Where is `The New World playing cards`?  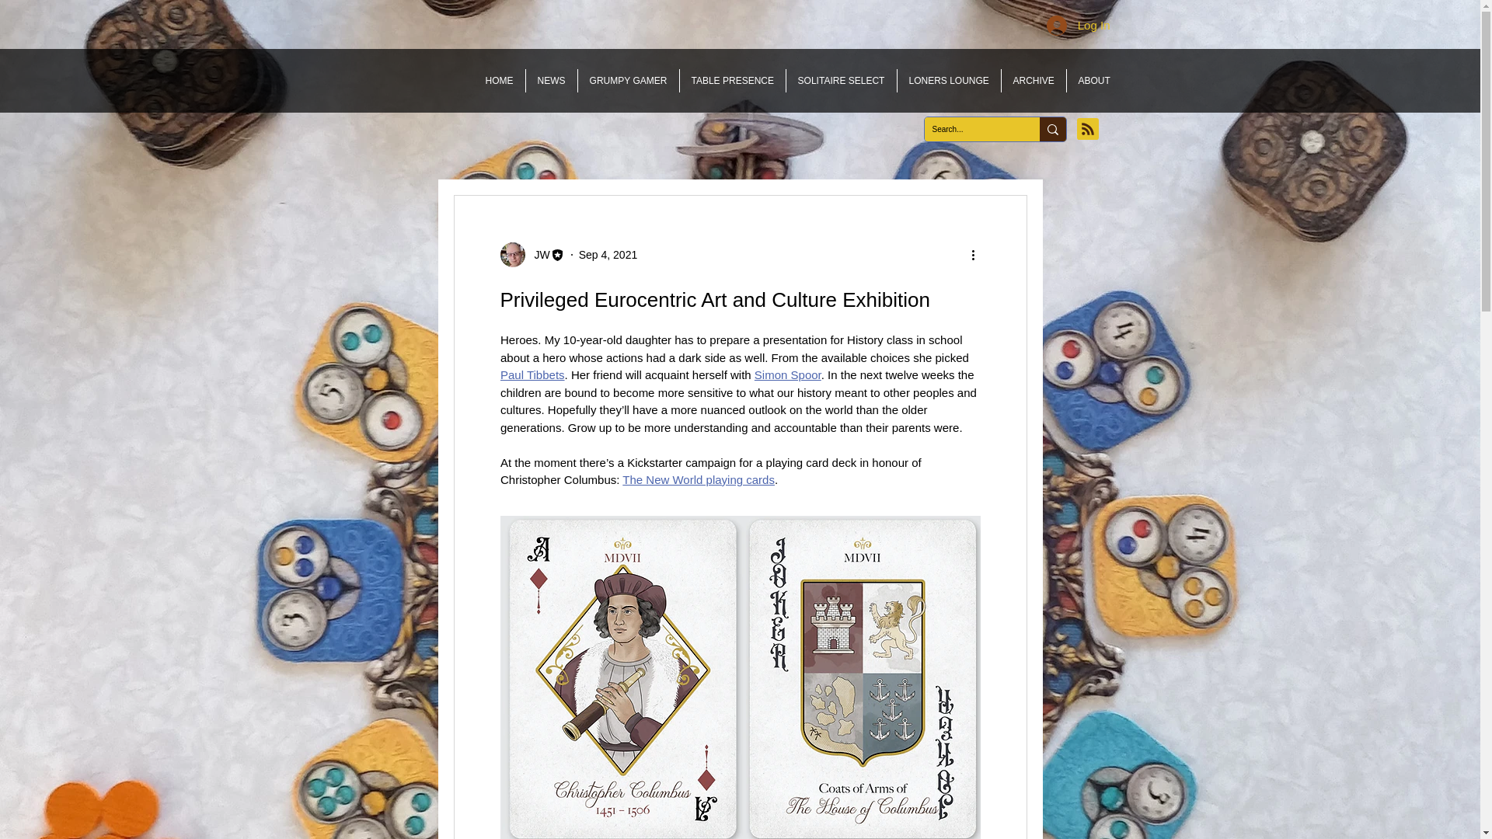
The New World playing cards is located at coordinates (698, 480).